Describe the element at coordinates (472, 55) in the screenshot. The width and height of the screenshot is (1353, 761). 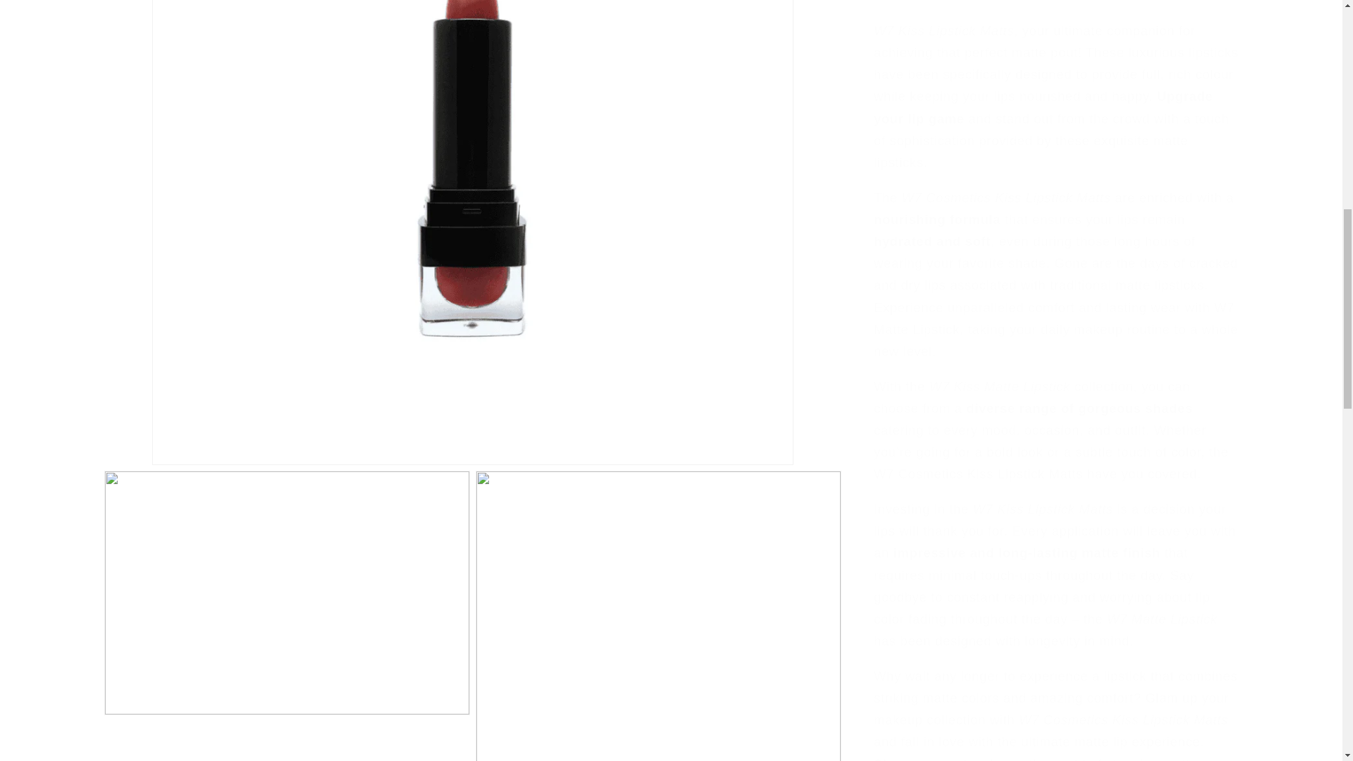
I see `Open media 1 in modal` at that location.